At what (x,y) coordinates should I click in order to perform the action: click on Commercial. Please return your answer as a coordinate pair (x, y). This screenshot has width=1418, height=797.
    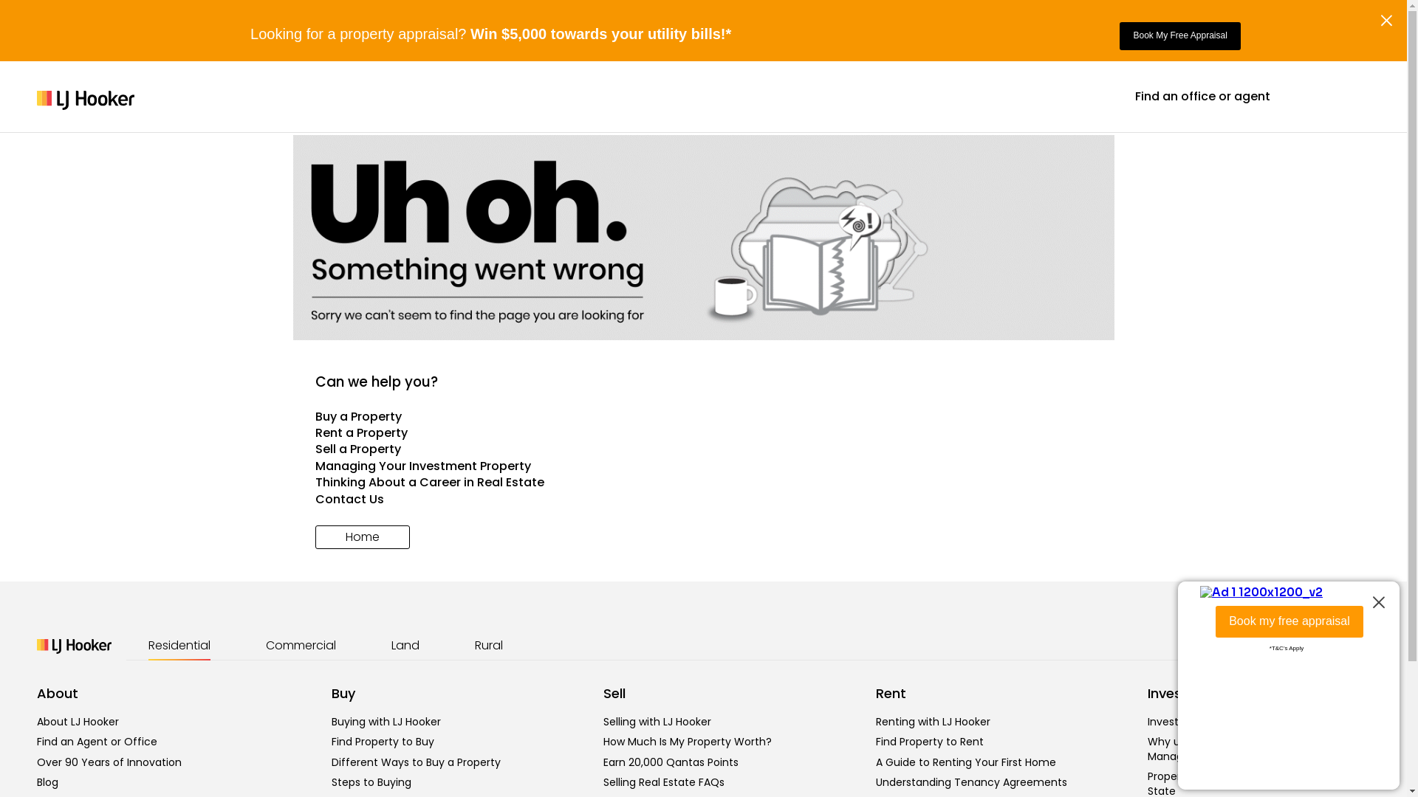
    Looking at the image, I should click on (301, 646).